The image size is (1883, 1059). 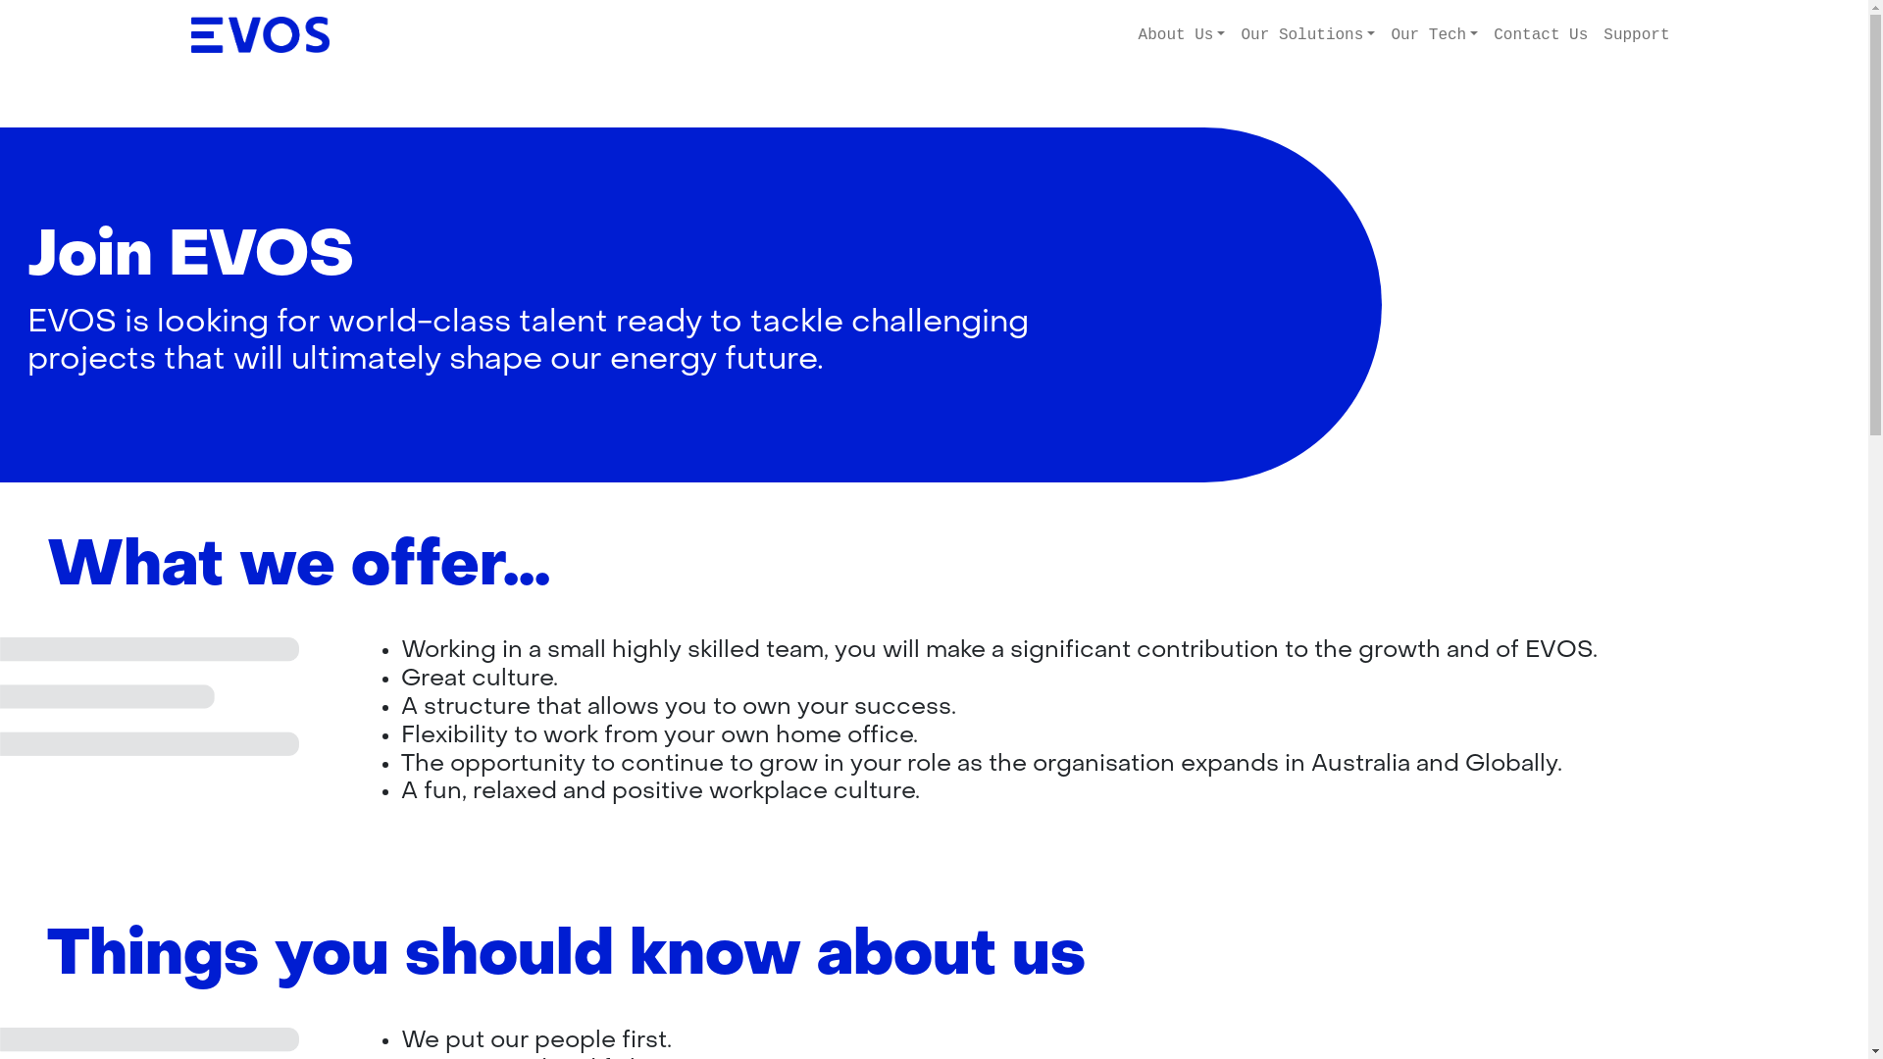 What do you see at coordinates (1308, 35) in the screenshot?
I see `Our Solutions` at bounding box center [1308, 35].